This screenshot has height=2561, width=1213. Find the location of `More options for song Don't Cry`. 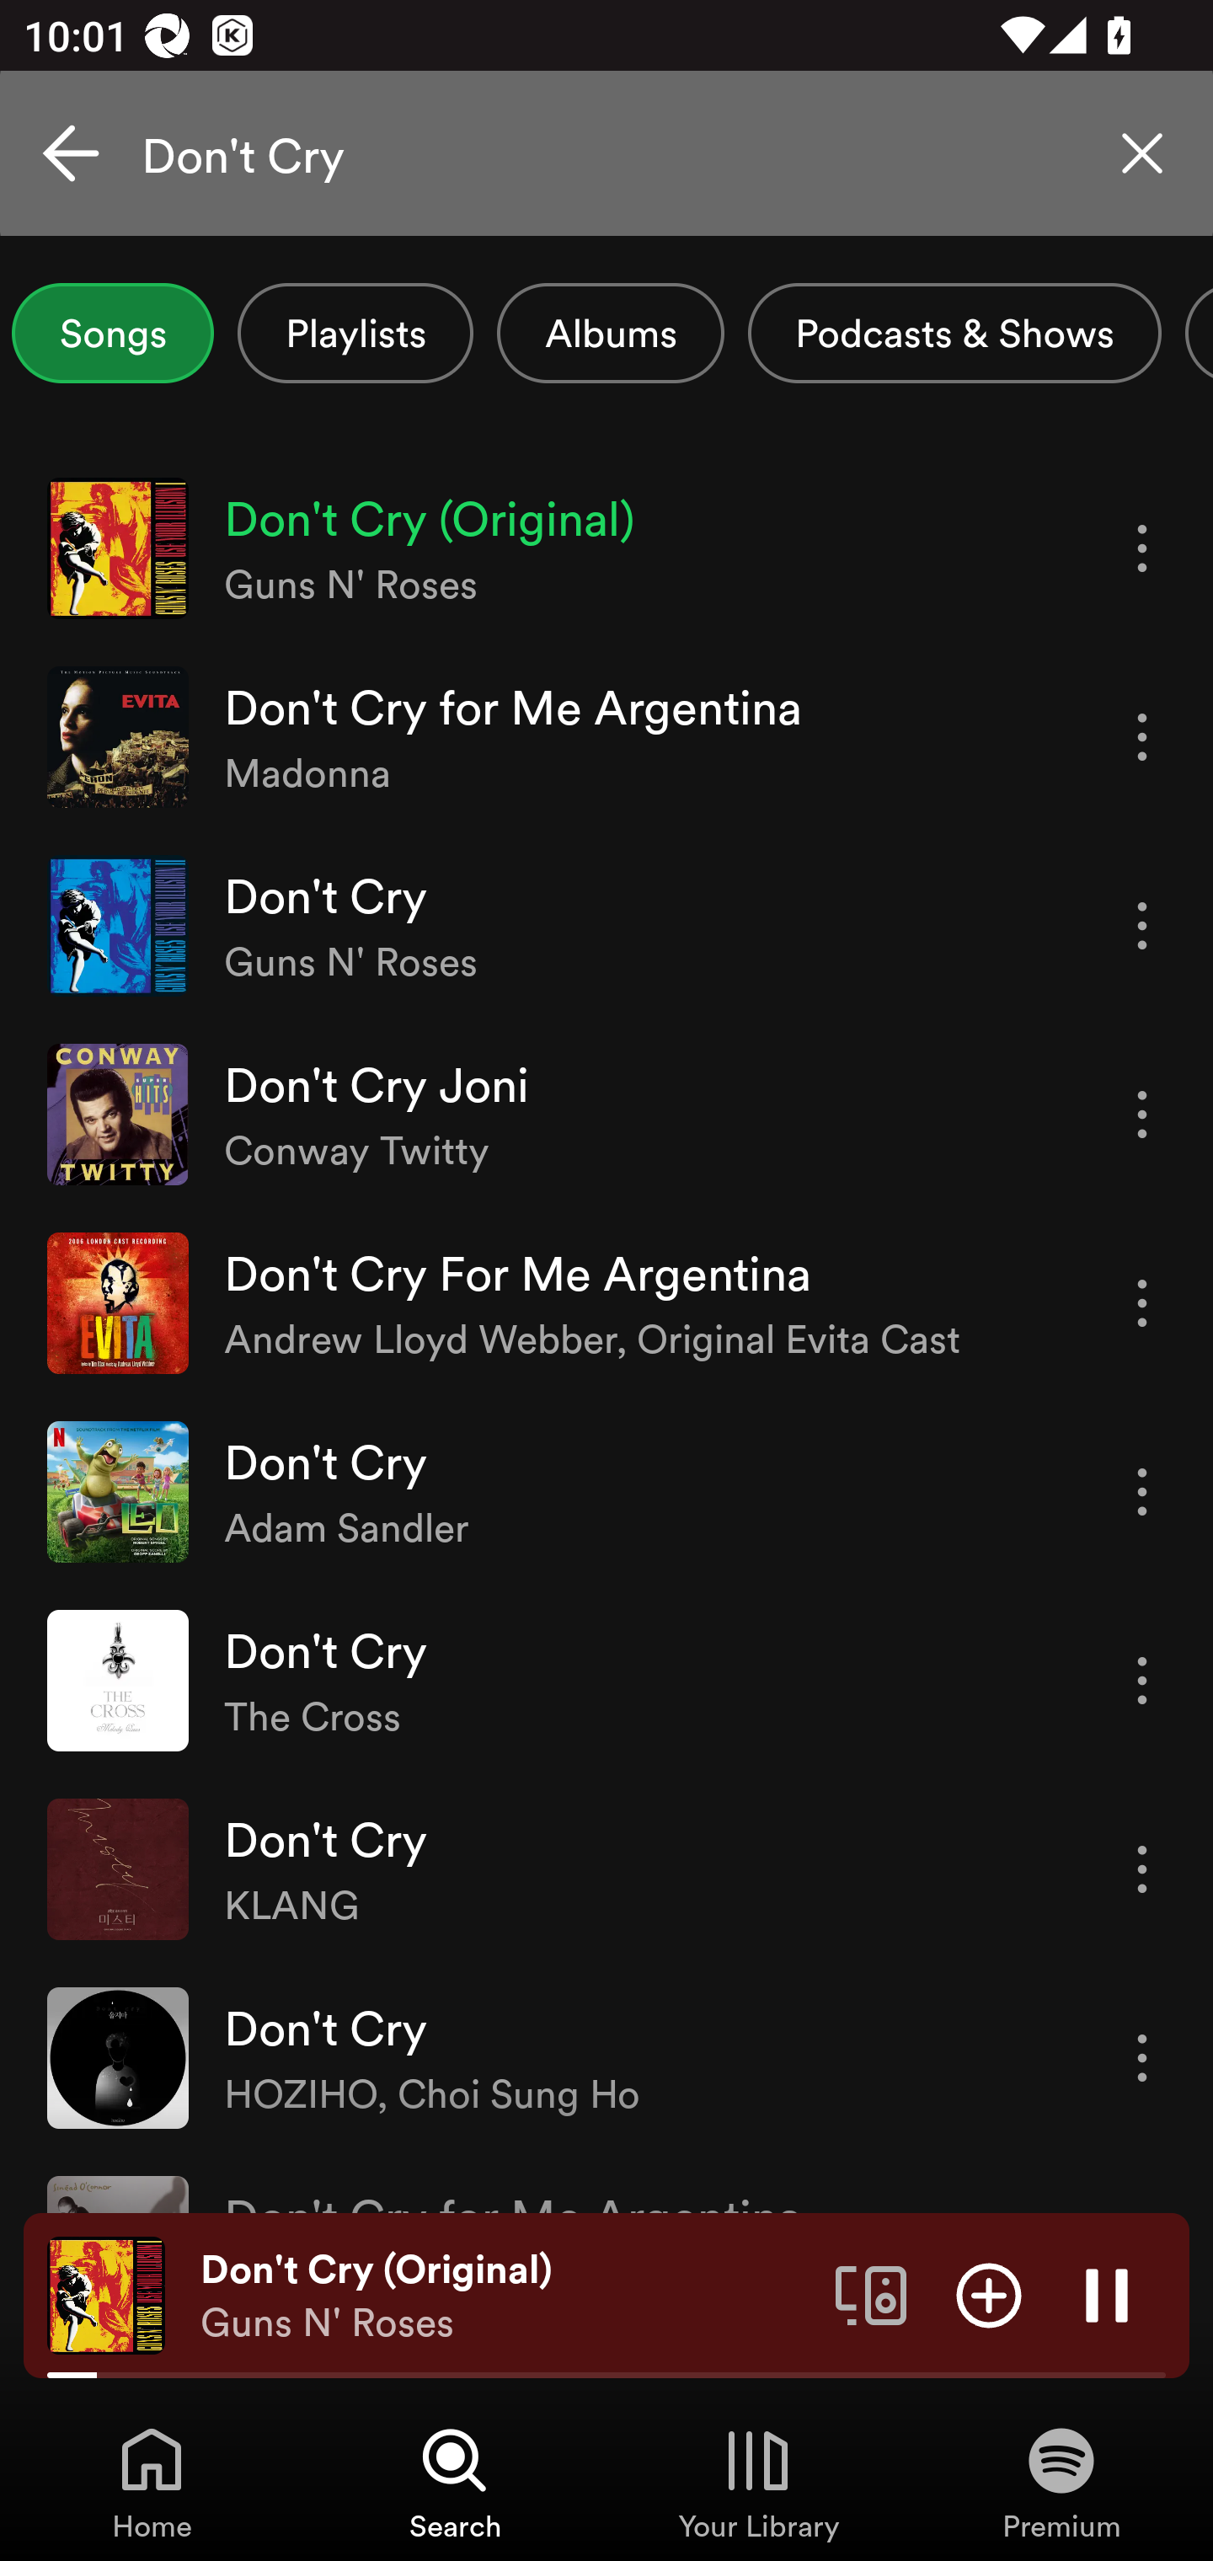

More options for song Don't Cry is located at coordinates (1142, 1681).